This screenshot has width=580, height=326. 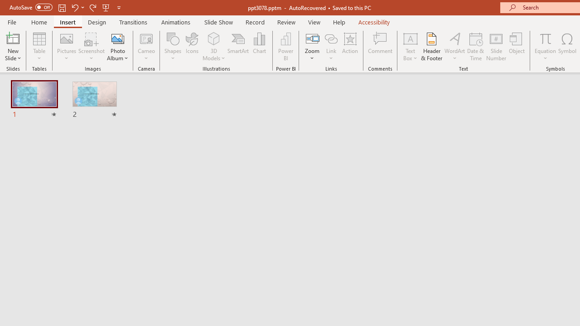 I want to click on Action, so click(x=350, y=46).